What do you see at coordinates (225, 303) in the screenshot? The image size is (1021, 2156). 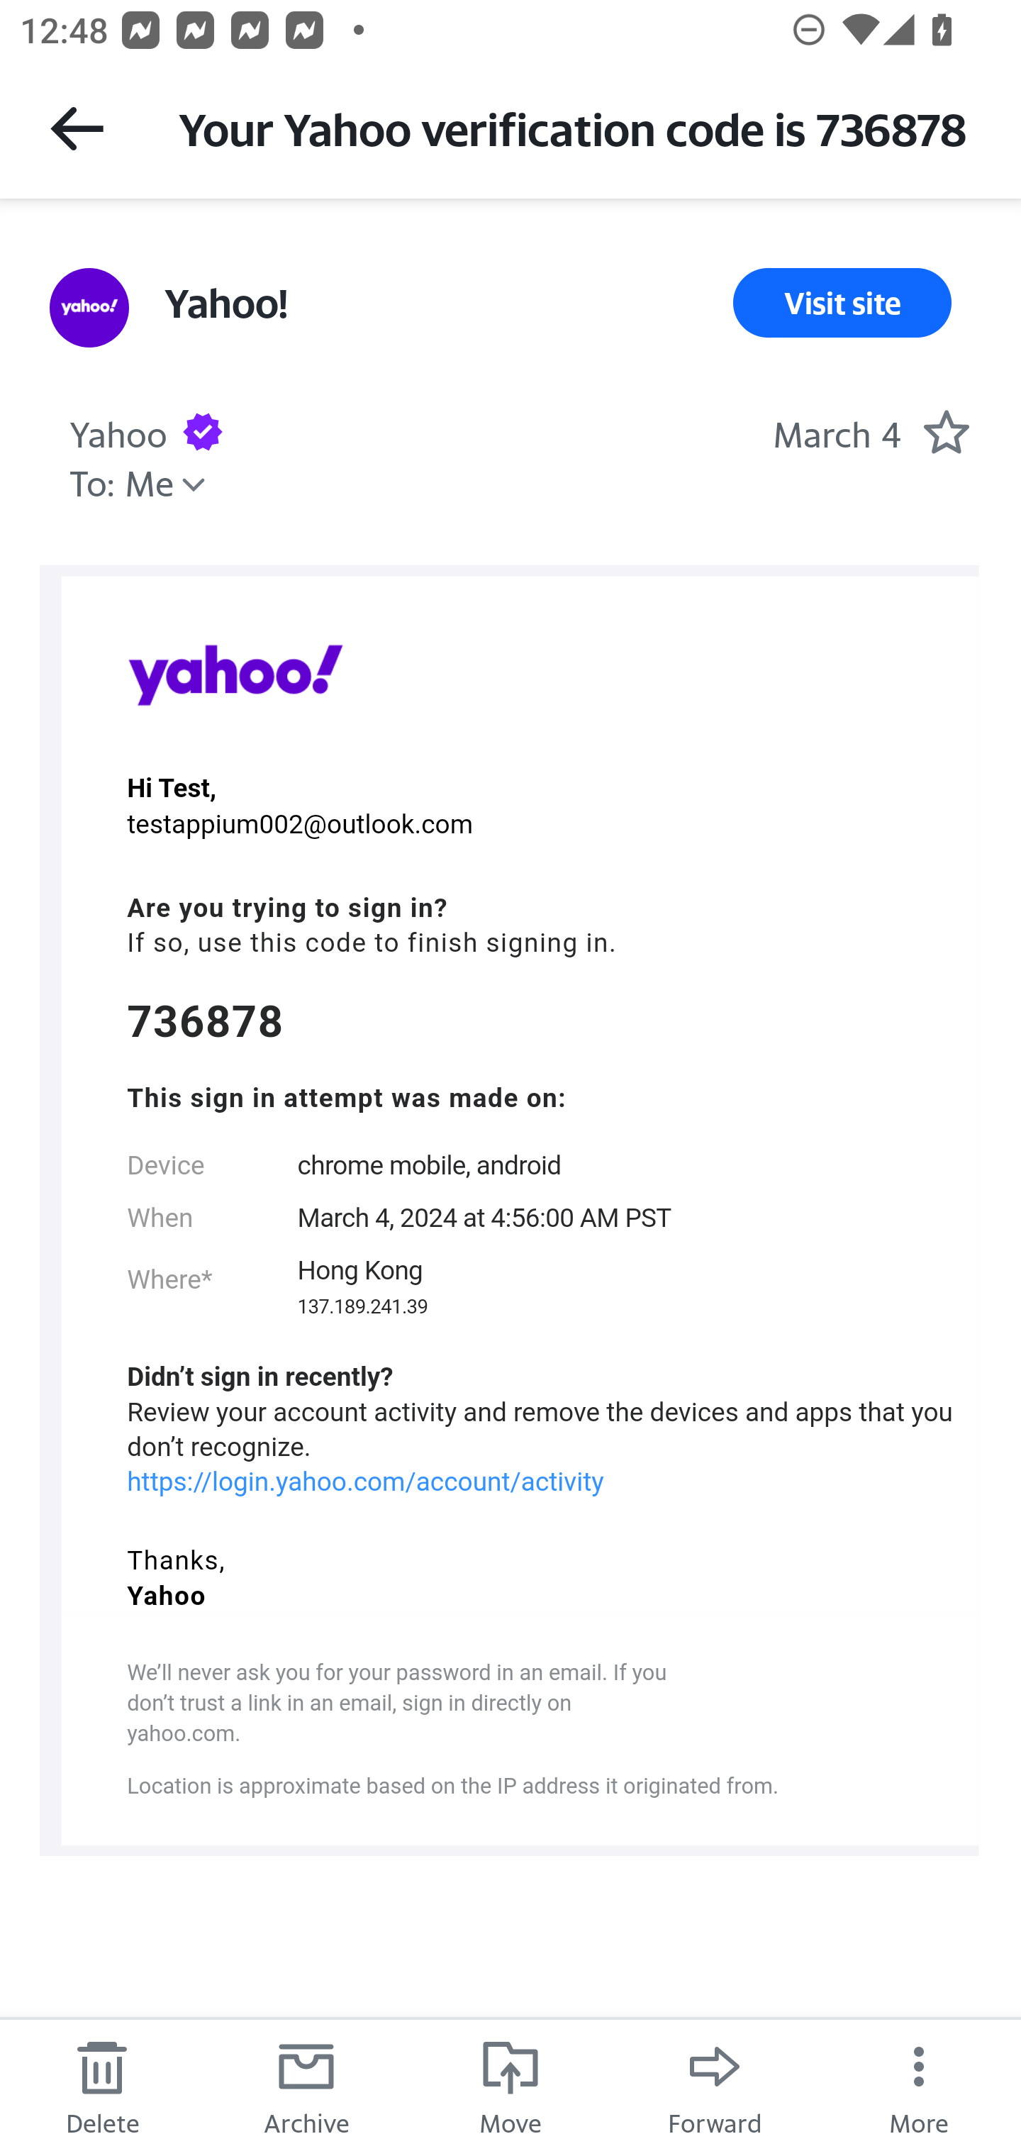 I see `Yahoo! Sender Yahoo!` at bounding box center [225, 303].